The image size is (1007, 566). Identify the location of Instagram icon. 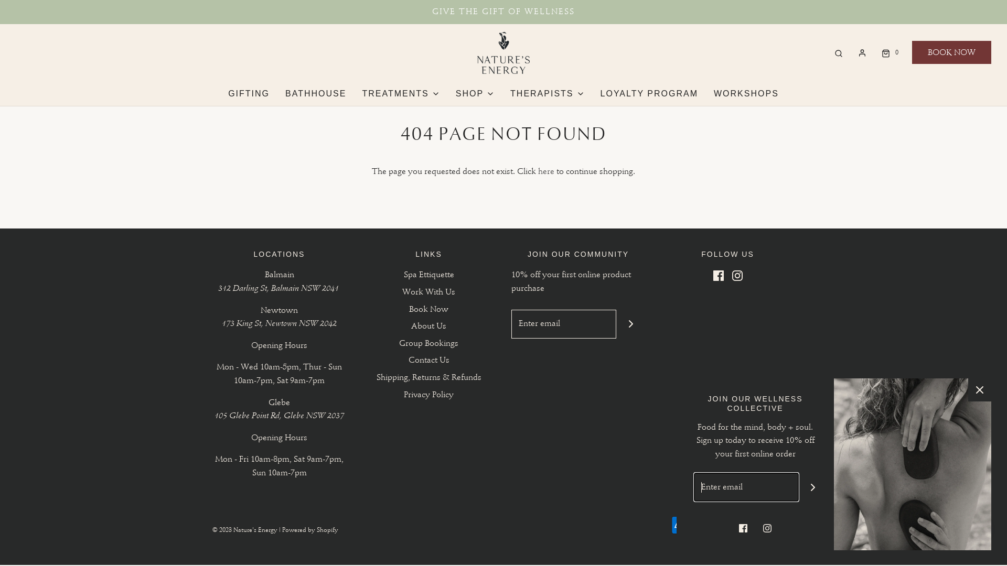
(767, 528).